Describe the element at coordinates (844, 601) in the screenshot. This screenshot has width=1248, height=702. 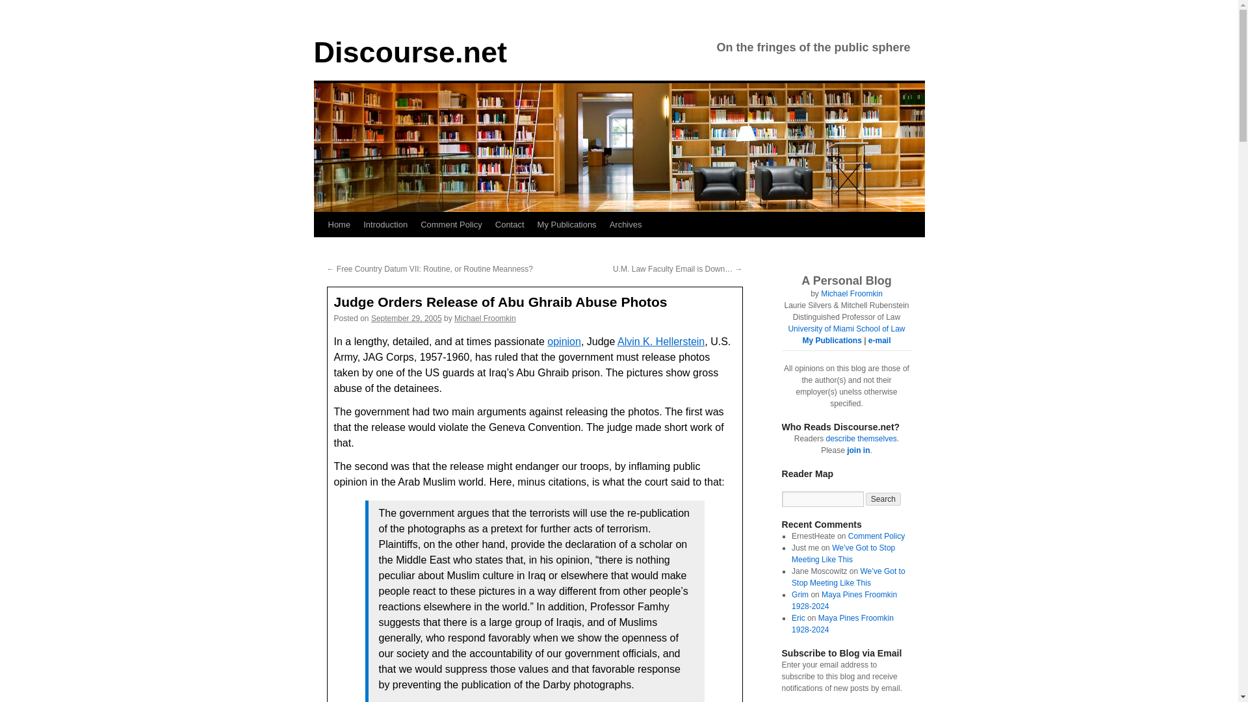
I see `Maya Pines Froomkin 1928-2024` at that location.